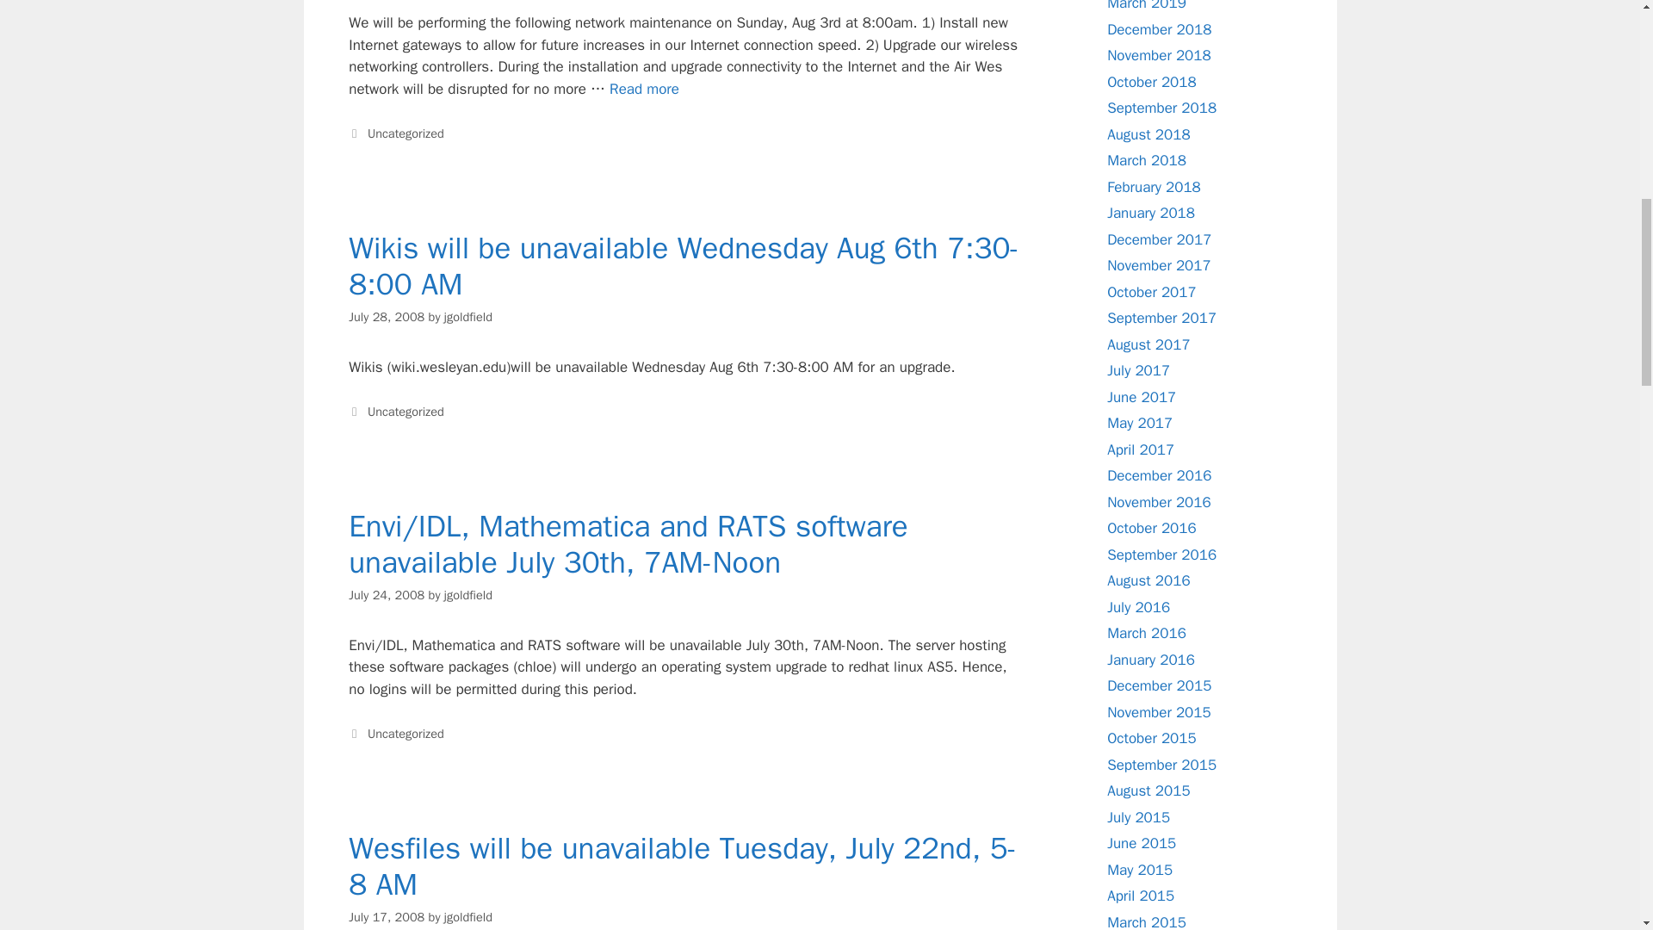 The width and height of the screenshot is (1653, 930). What do you see at coordinates (644, 89) in the screenshot?
I see `ITS Network Maintenance` at bounding box center [644, 89].